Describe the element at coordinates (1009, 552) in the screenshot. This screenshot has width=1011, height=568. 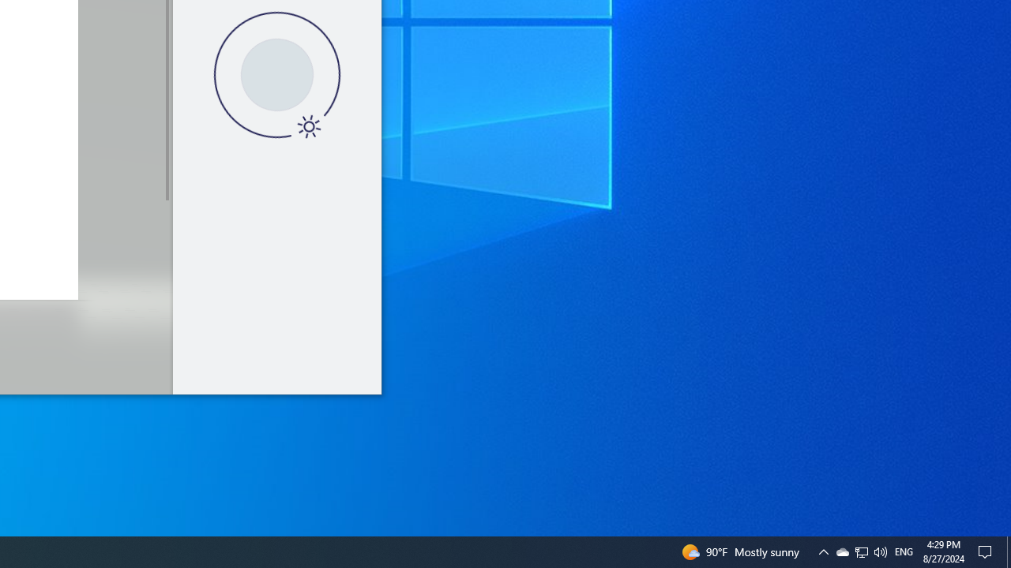
I see `Show desktop` at that location.